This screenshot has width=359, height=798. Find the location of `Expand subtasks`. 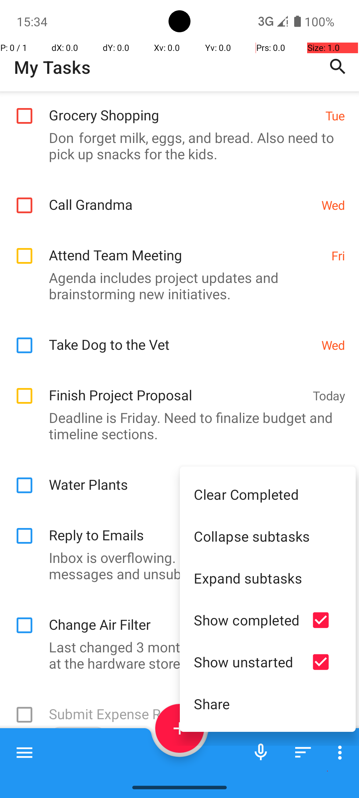

Expand subtasks is located at coordinates (268, 578).